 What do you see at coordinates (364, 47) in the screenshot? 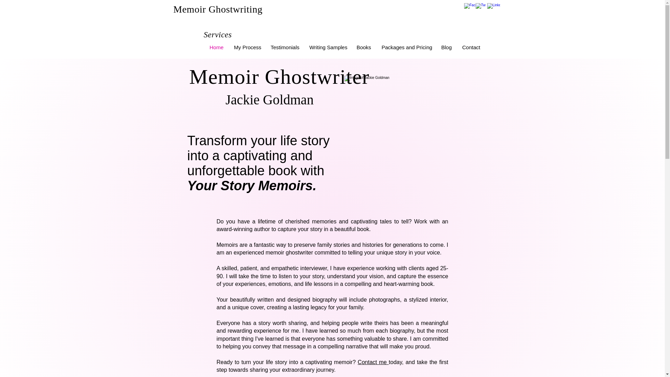
I see `Books` at bounding box center [364, 47].